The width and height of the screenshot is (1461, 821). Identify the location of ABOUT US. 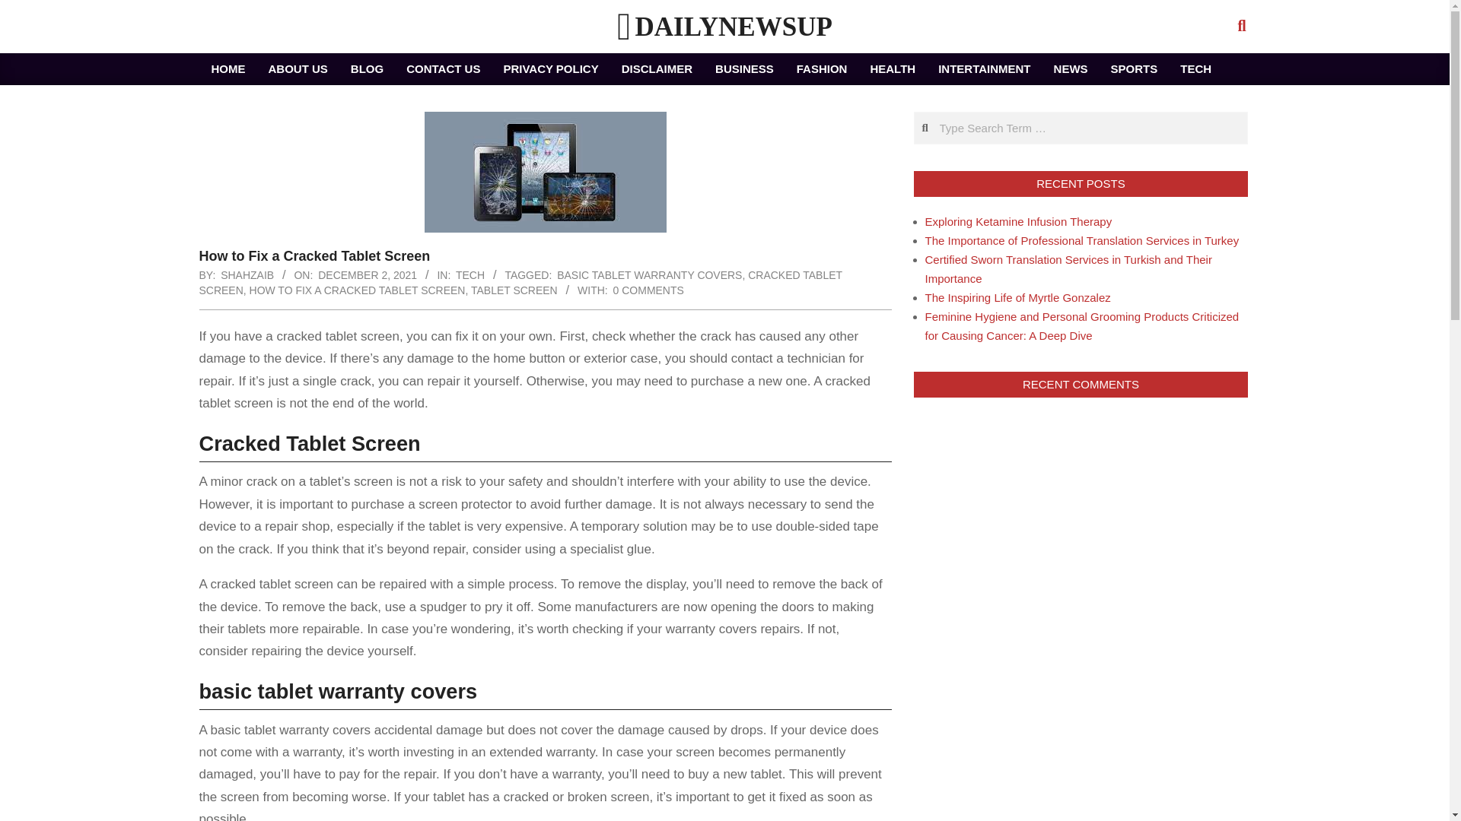
(298, 69).